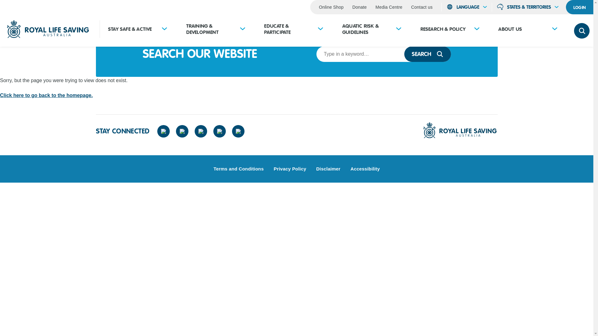 The height and width of the screenshot is (336, 598). I want to click on LOGIN, so click(580, 7).